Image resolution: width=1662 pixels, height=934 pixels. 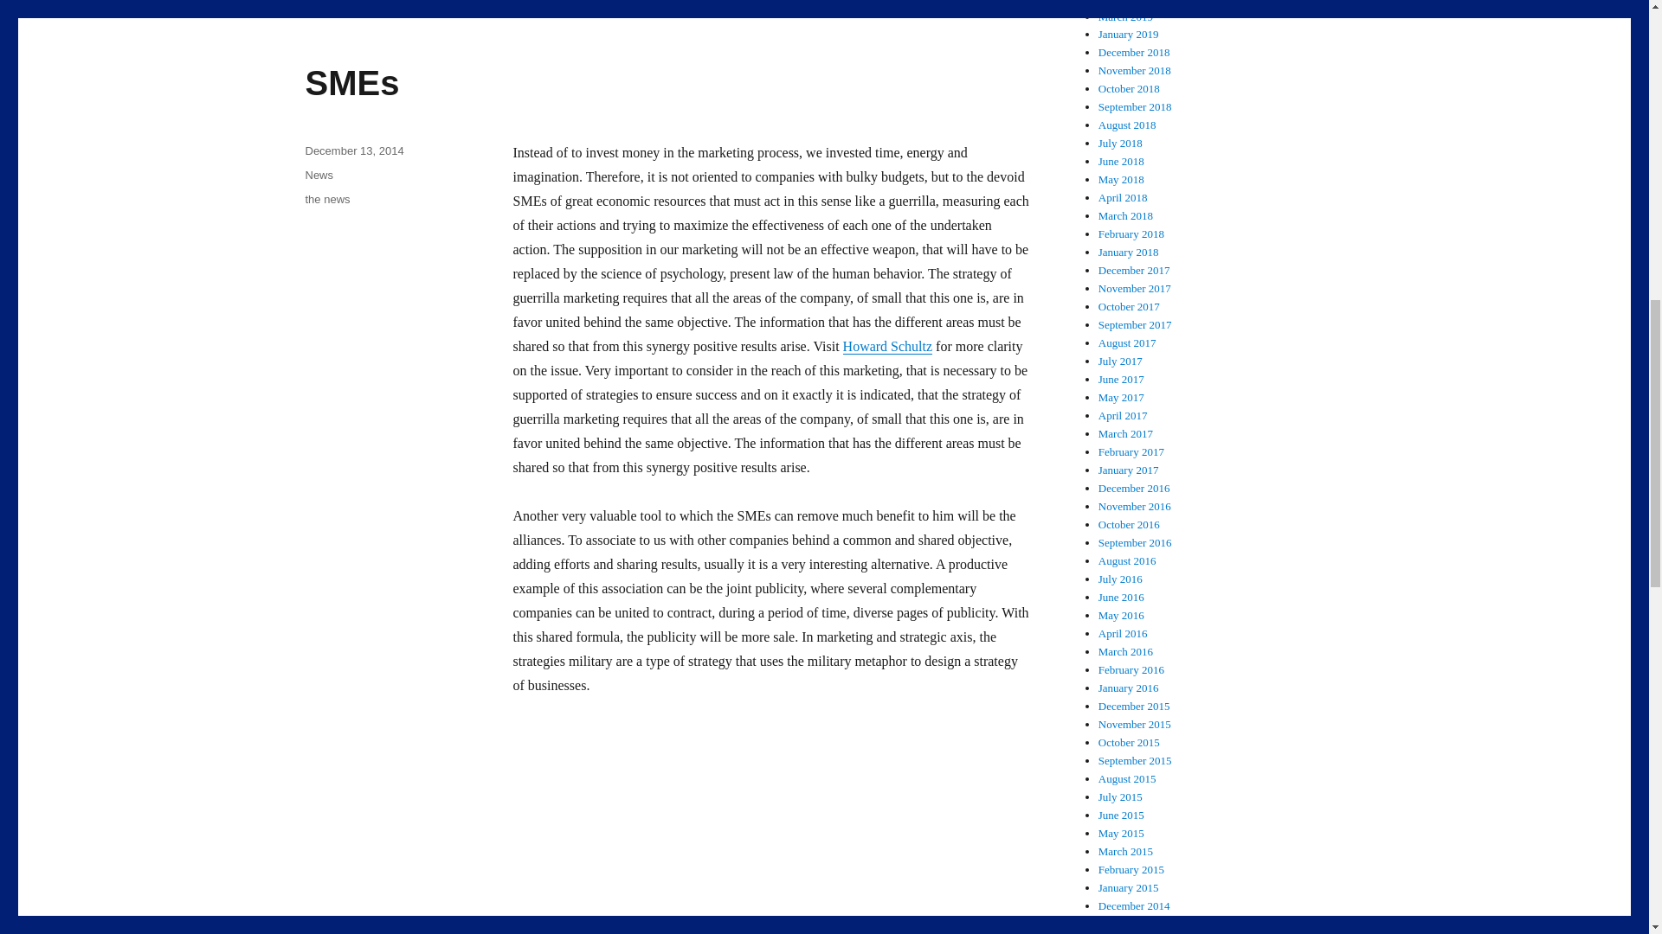 I want to click on December 2018, so click(x=1134, y=52).